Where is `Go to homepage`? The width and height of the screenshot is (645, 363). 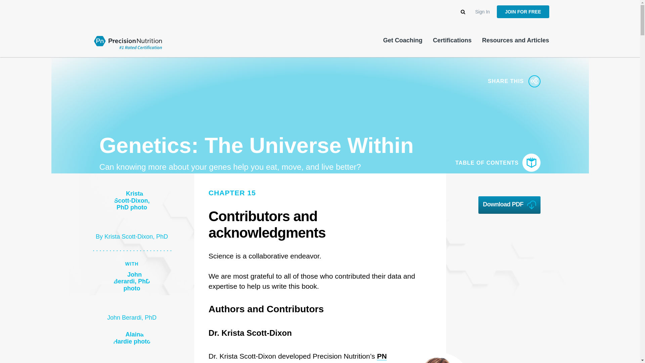 Go to homepage is located at coordinates (128, 42).